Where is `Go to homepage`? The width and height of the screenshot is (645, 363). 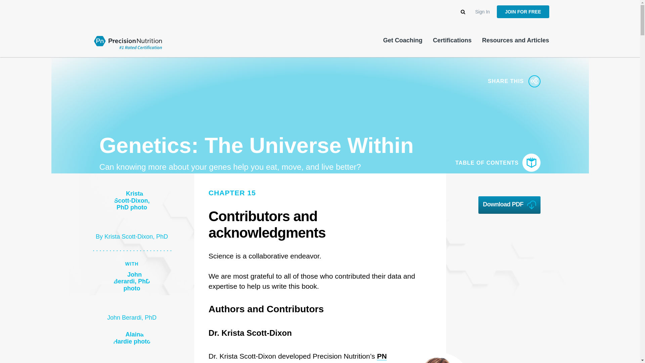 Go to homepage is located at coordinates (128, 42).